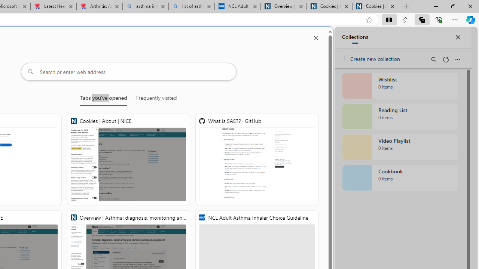  I want to click on Arthritis: Ask Health Professionals, so click(99, 7).